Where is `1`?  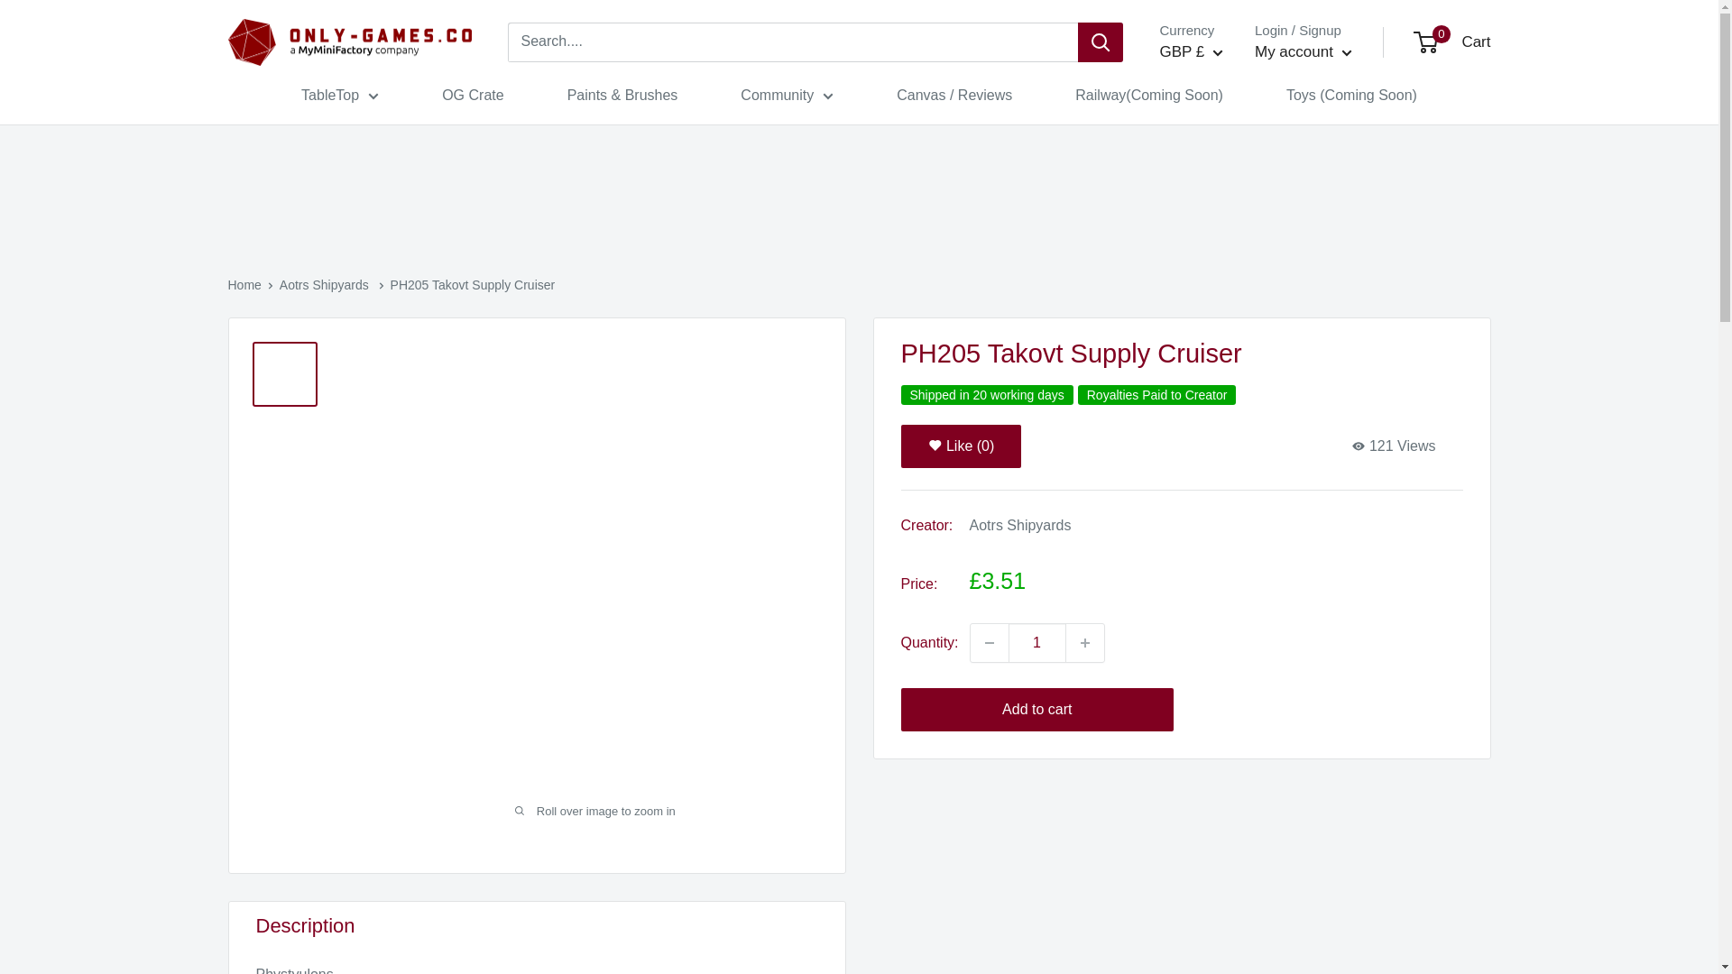 1 is located at coordinates (1037, 643).